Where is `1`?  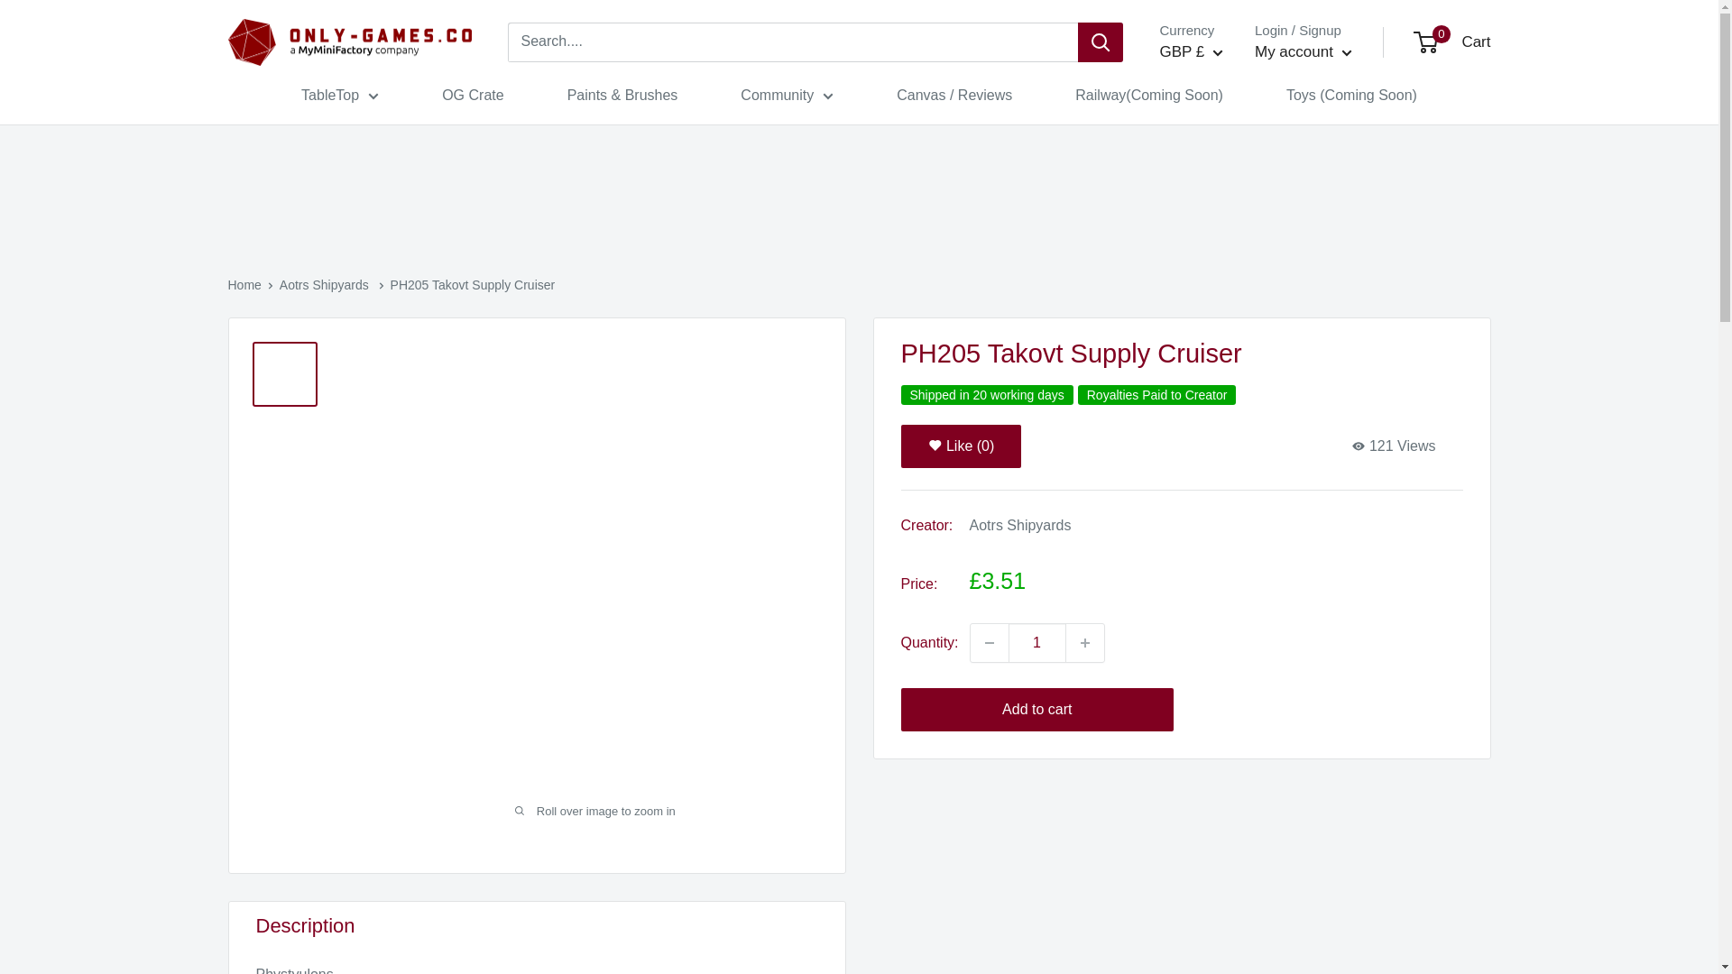 1 is located at coordinates (1037, 643).